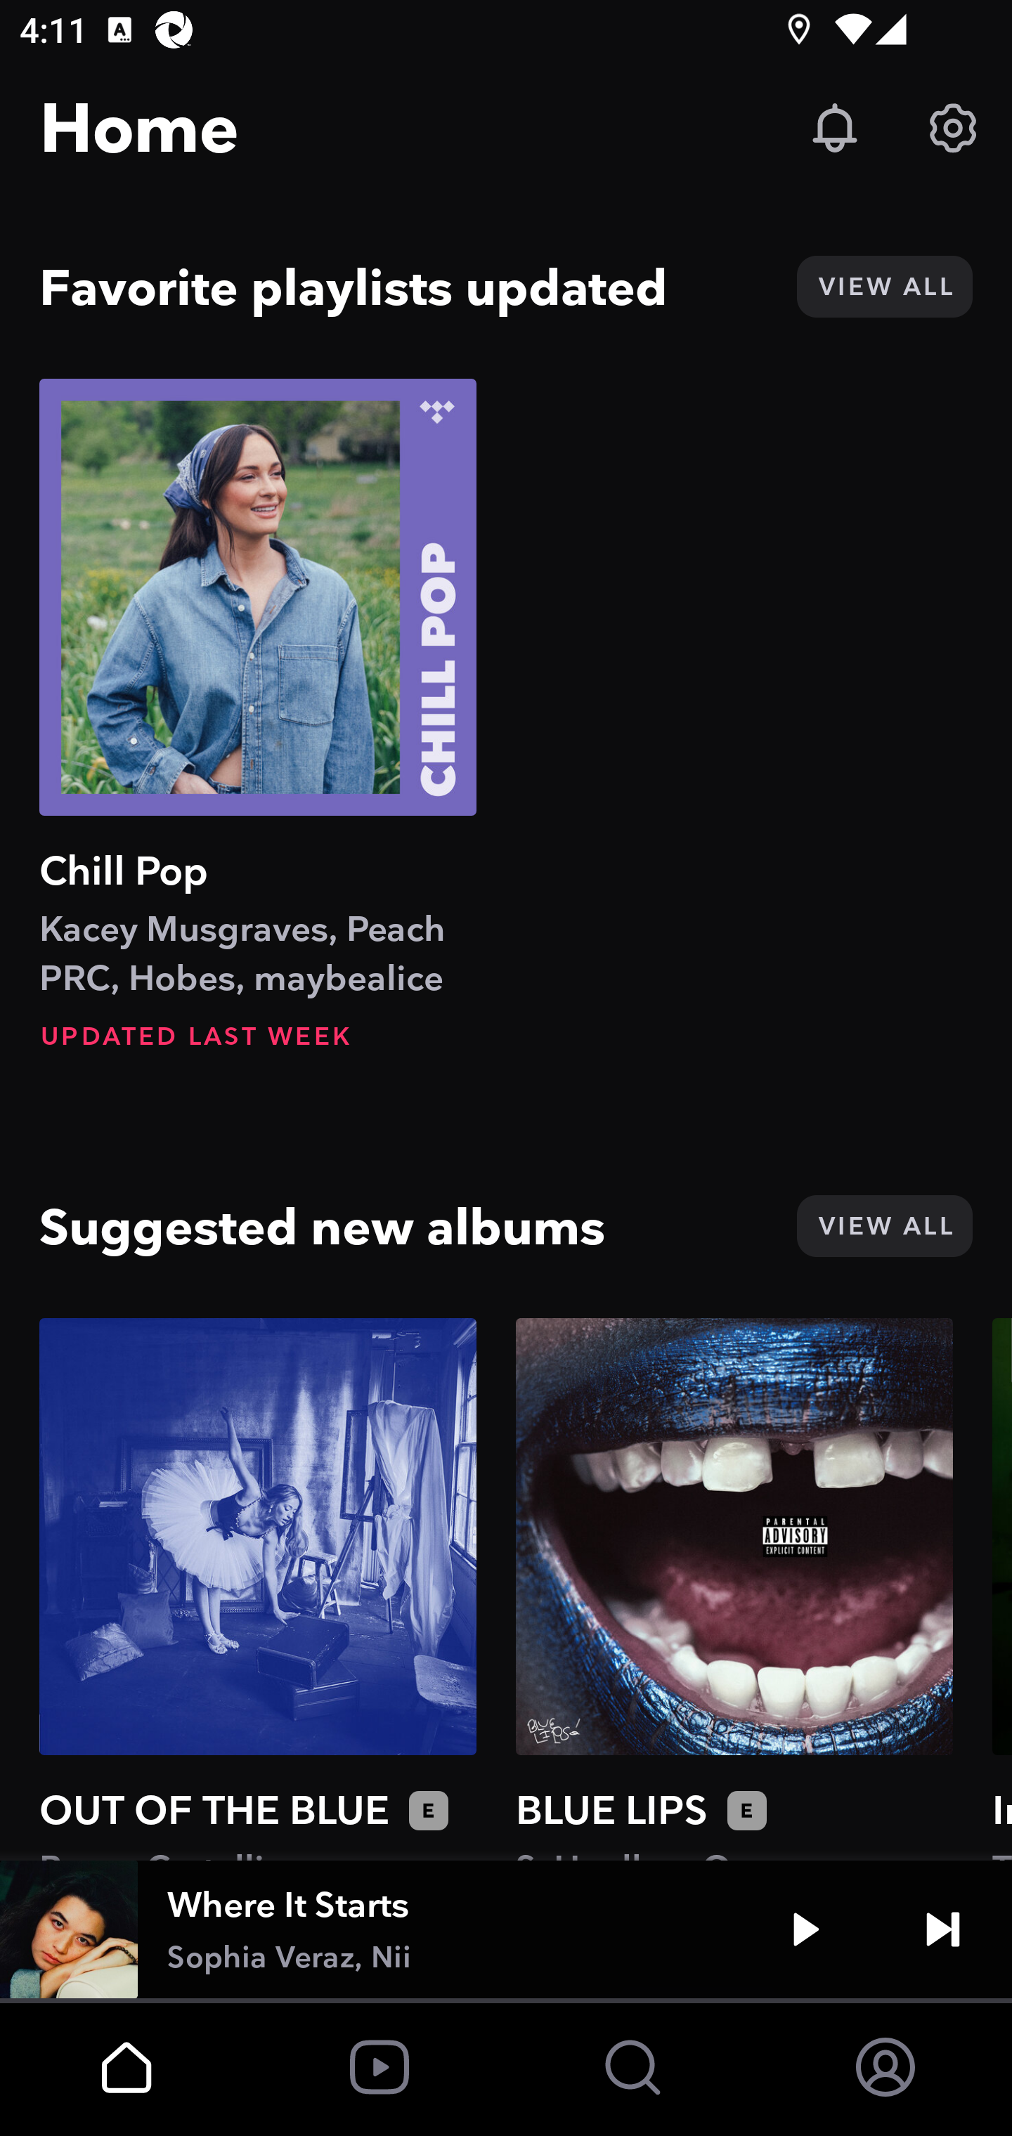  I want to click on VIEW ALL, so click(884, 1225).